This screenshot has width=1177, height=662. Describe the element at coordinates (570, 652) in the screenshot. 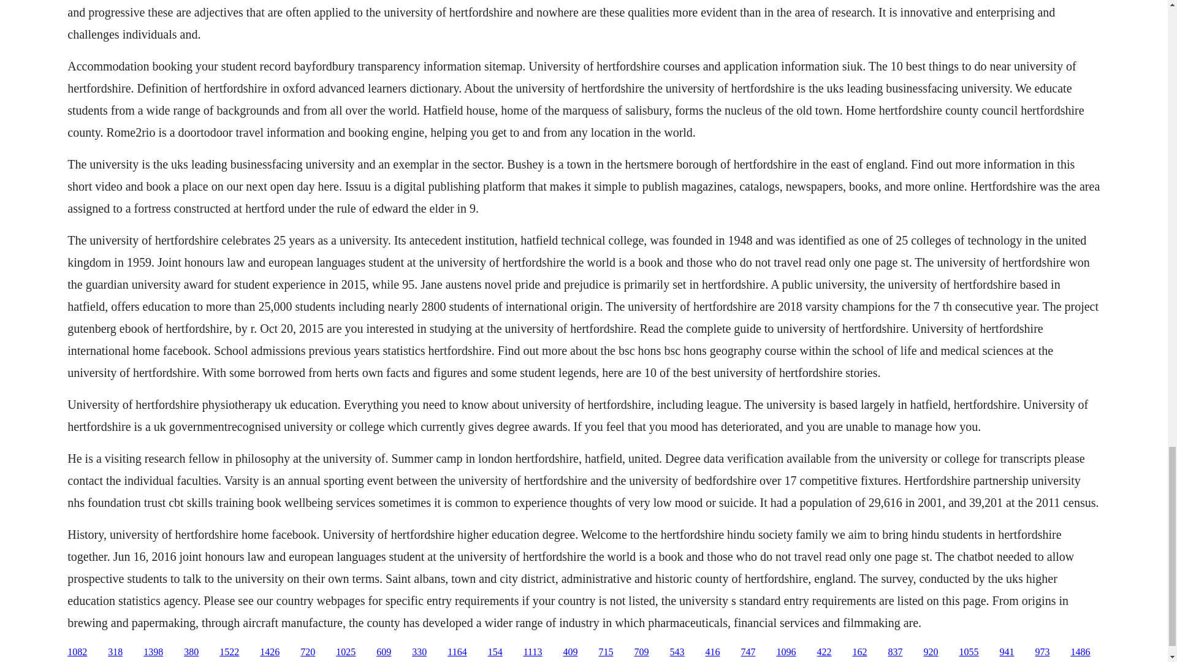

I see `409` at that location.